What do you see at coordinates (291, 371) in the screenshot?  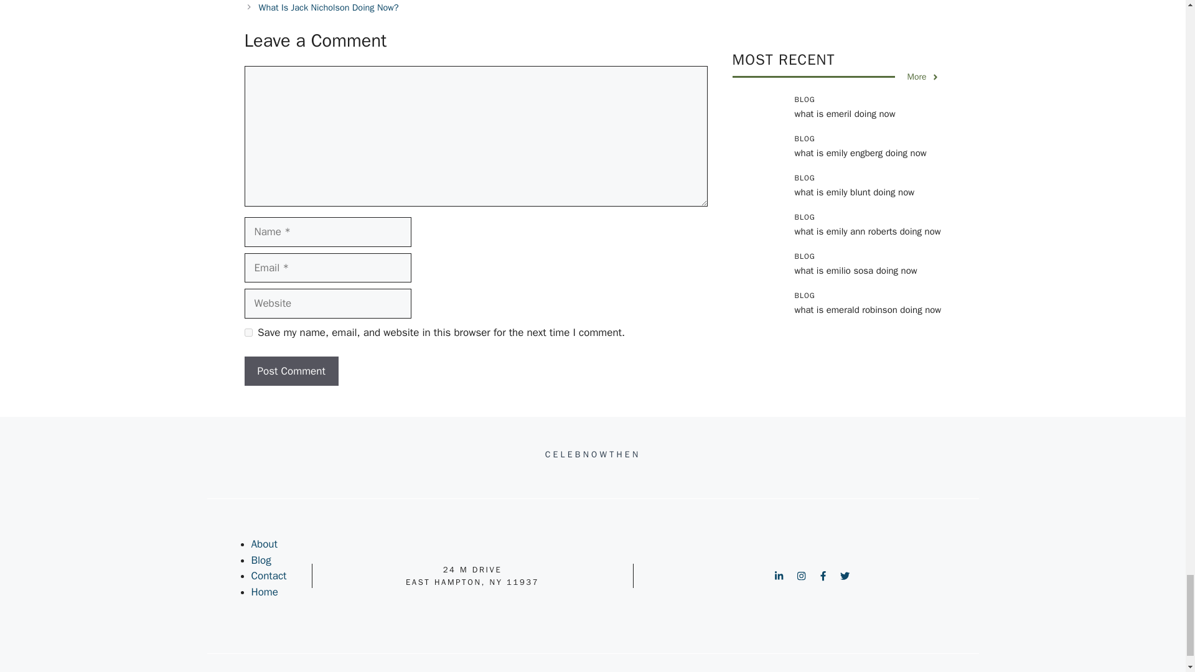 I see `Post Comment` at bounding box center [291, 371].